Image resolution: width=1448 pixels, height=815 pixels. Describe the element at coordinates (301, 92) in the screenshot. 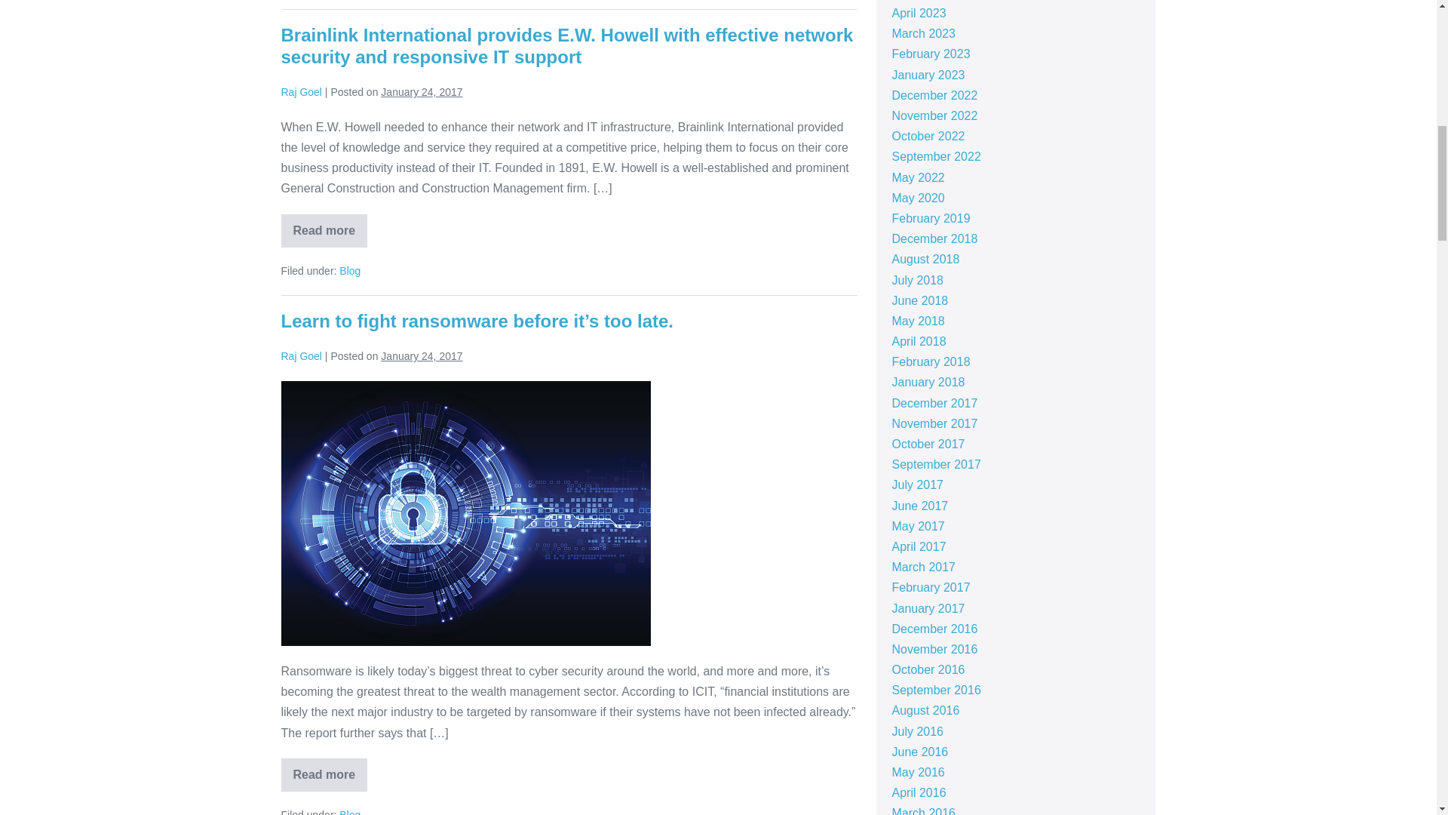

I see `View all posts by Raj Goel` at that location.